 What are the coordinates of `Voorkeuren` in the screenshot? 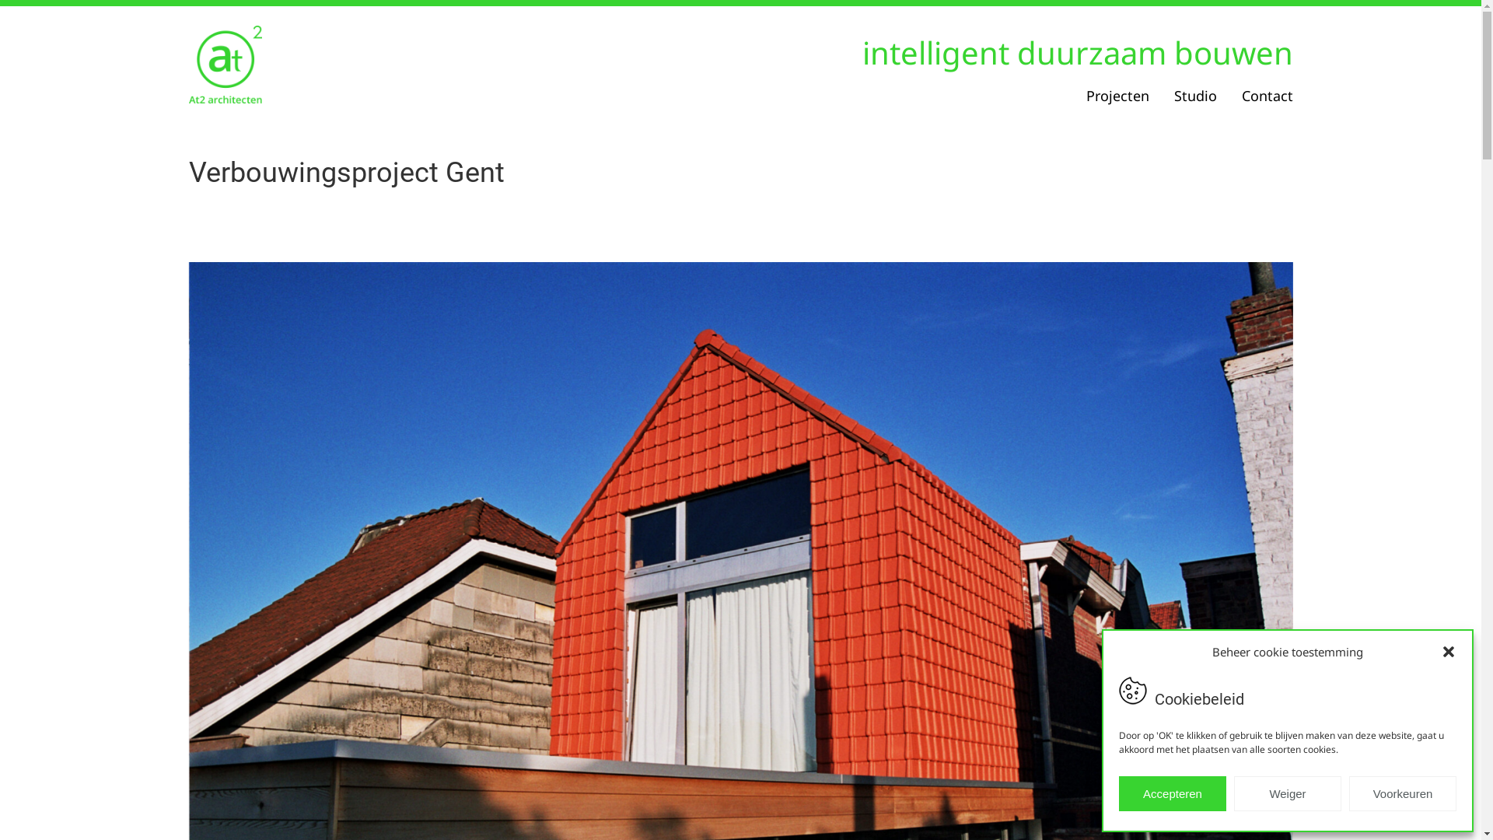 It's located at (1403, 793).